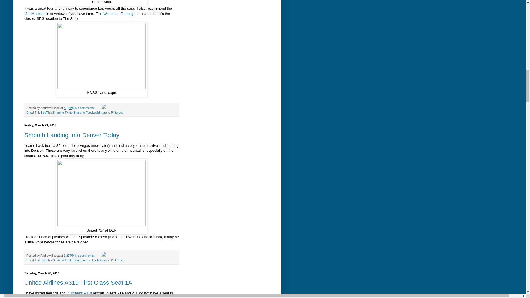 The height and width of the screenshot is (298, 530). What do you see at coordinates (104, 256) in the screenshot?
I see `Edit Post` at bounding box center [104, 256].